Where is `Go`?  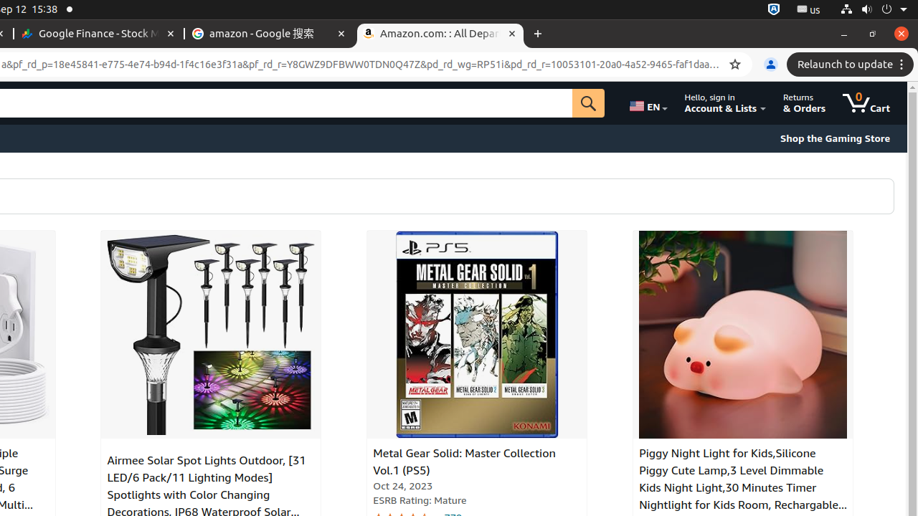
Go is located at coordinates (589, 103).